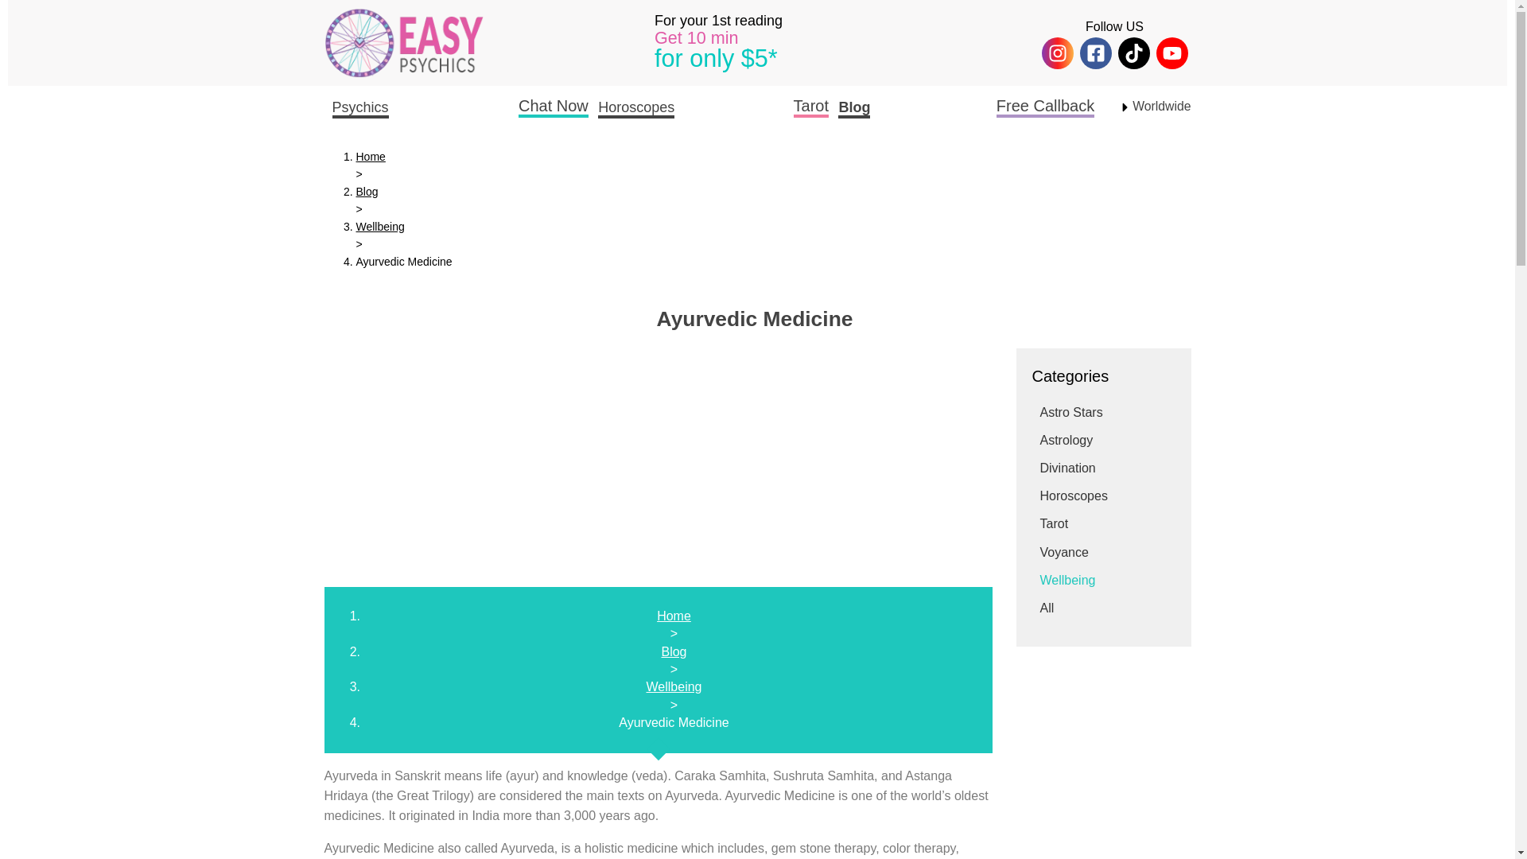  What do you see at coordinates (1067, 580) in the screenshot?
I see `Wellbeing` at bounding box center [1067, 580].